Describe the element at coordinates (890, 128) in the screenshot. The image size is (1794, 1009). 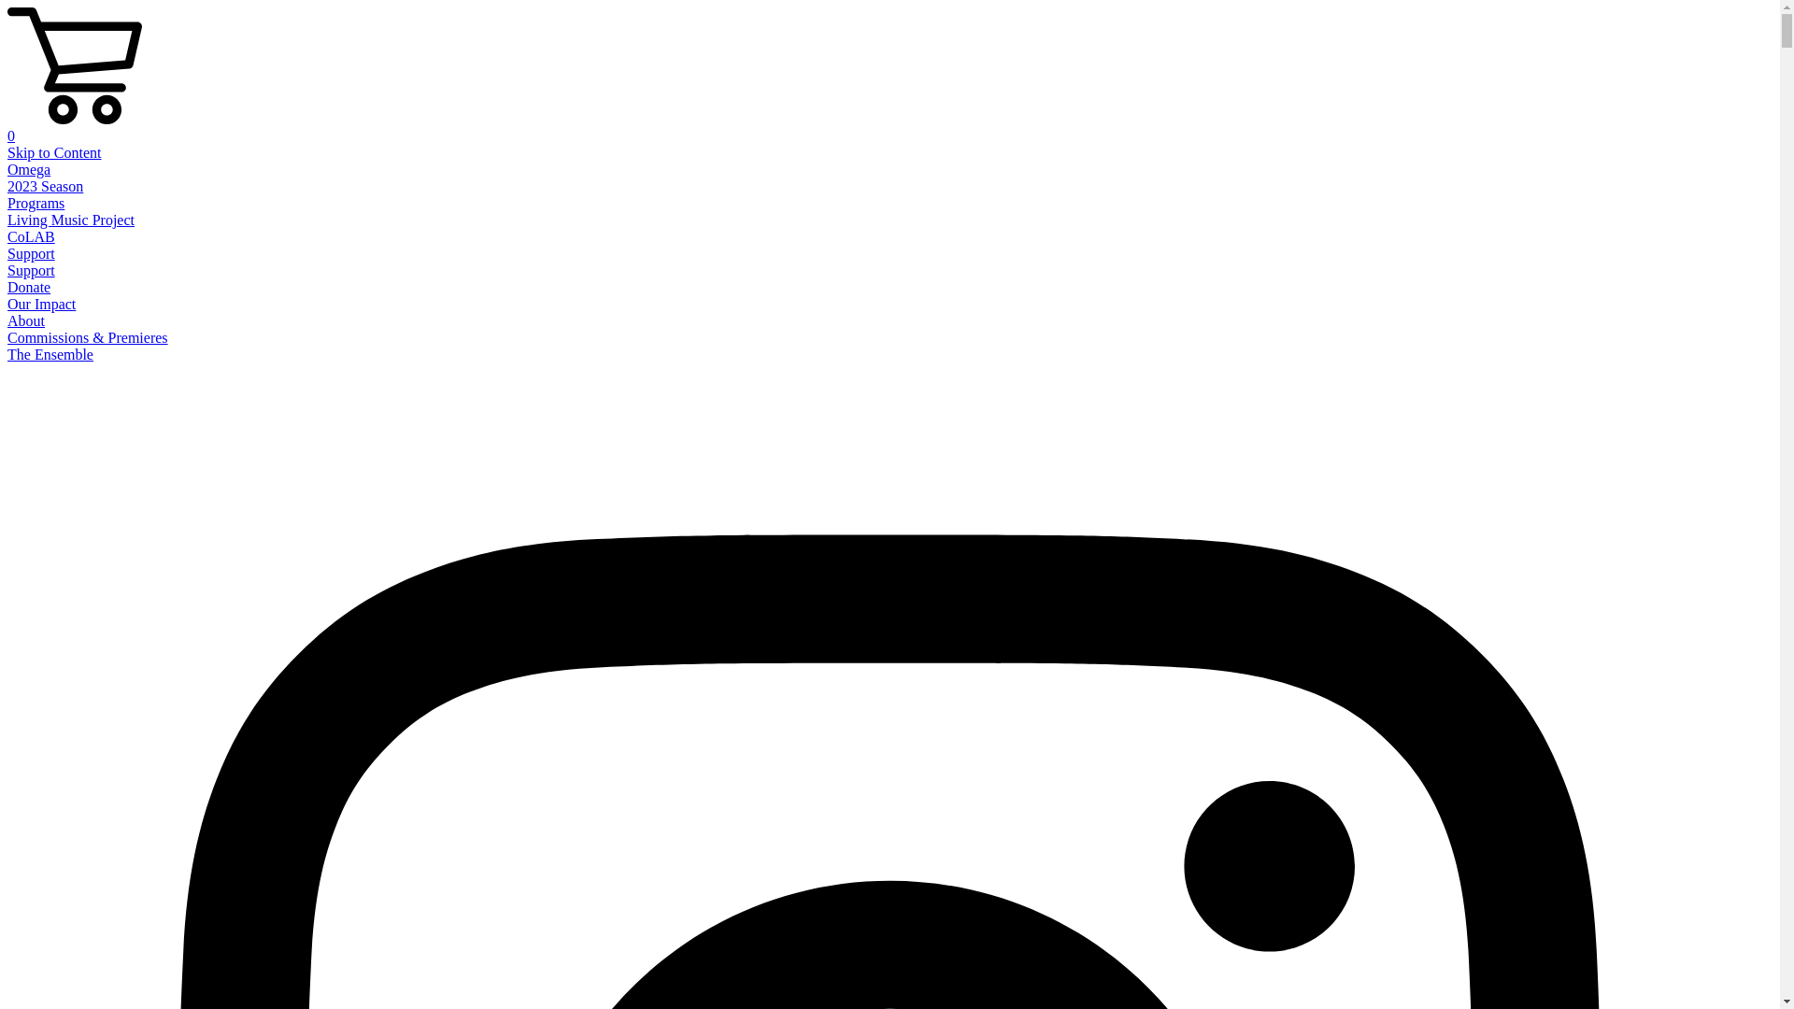
I see `0` at that location.